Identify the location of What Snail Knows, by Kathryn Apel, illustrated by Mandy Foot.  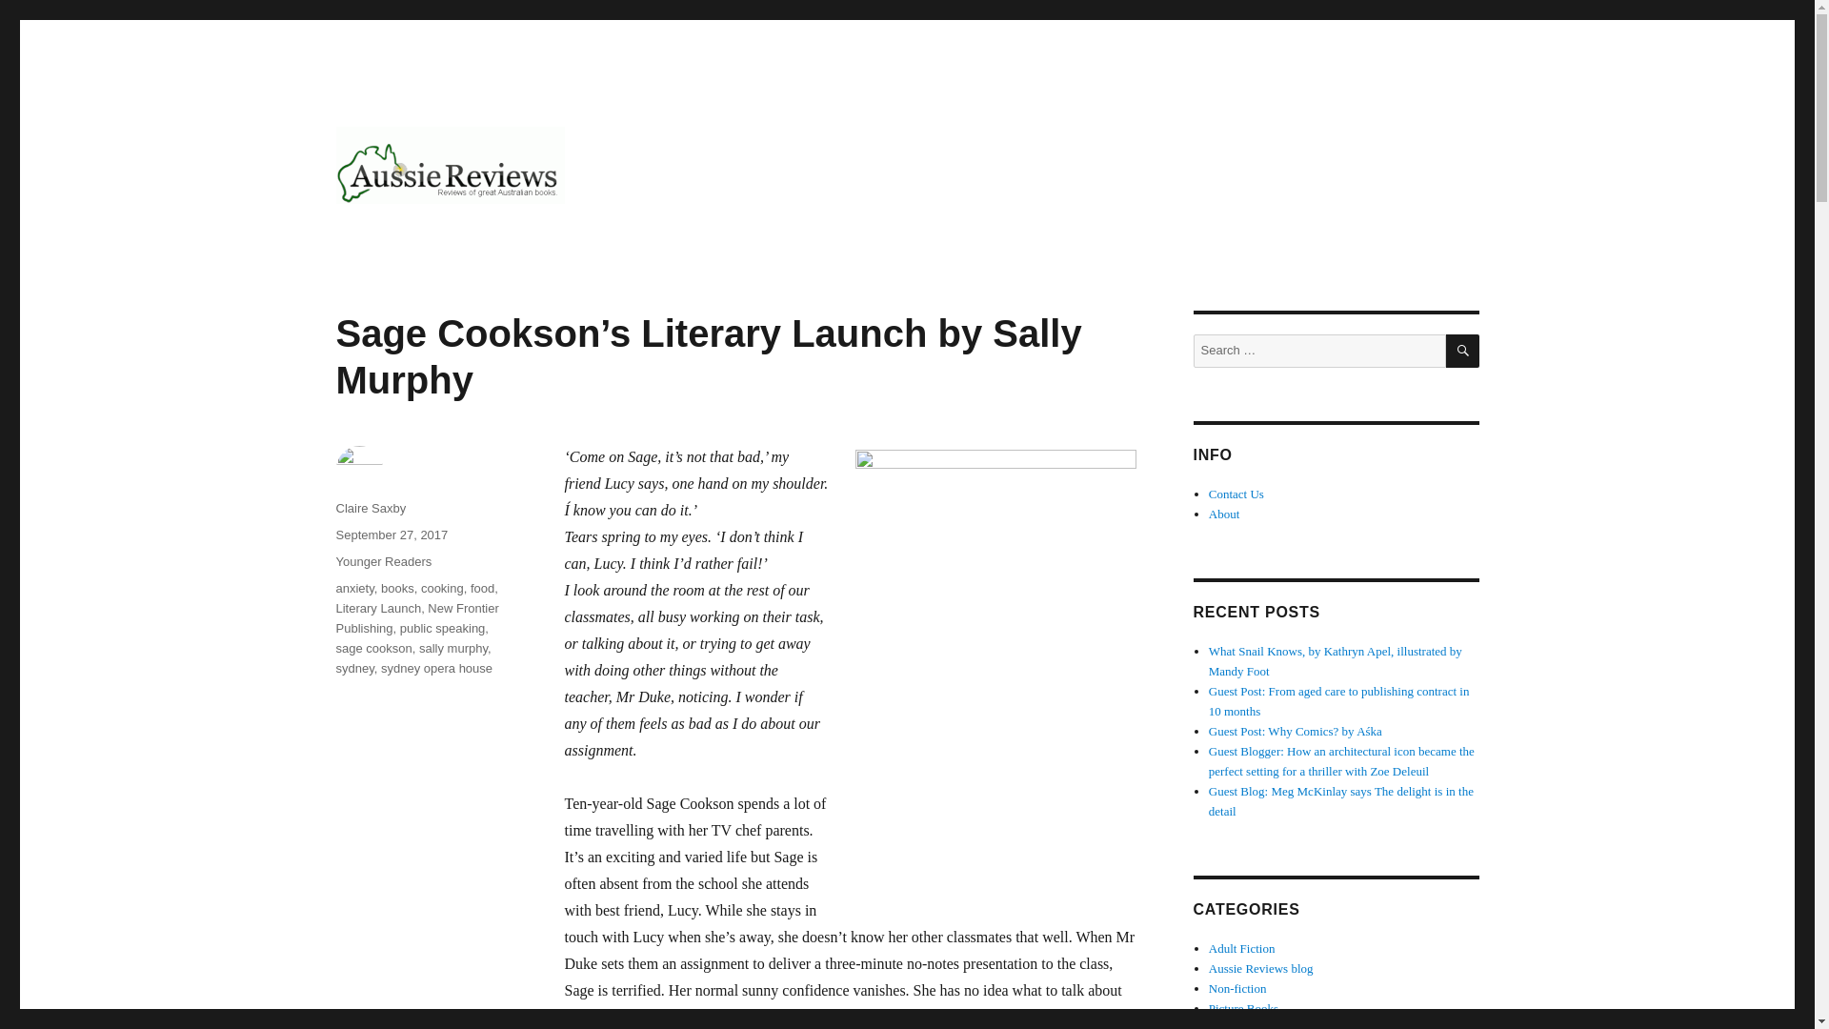
(1336, 661).